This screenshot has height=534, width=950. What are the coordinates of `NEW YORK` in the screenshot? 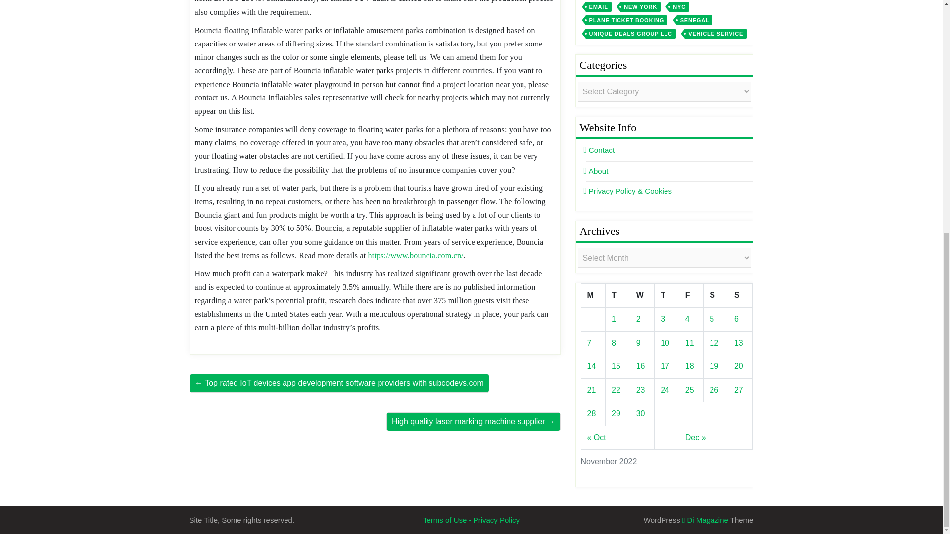 It's located at (640, 7).